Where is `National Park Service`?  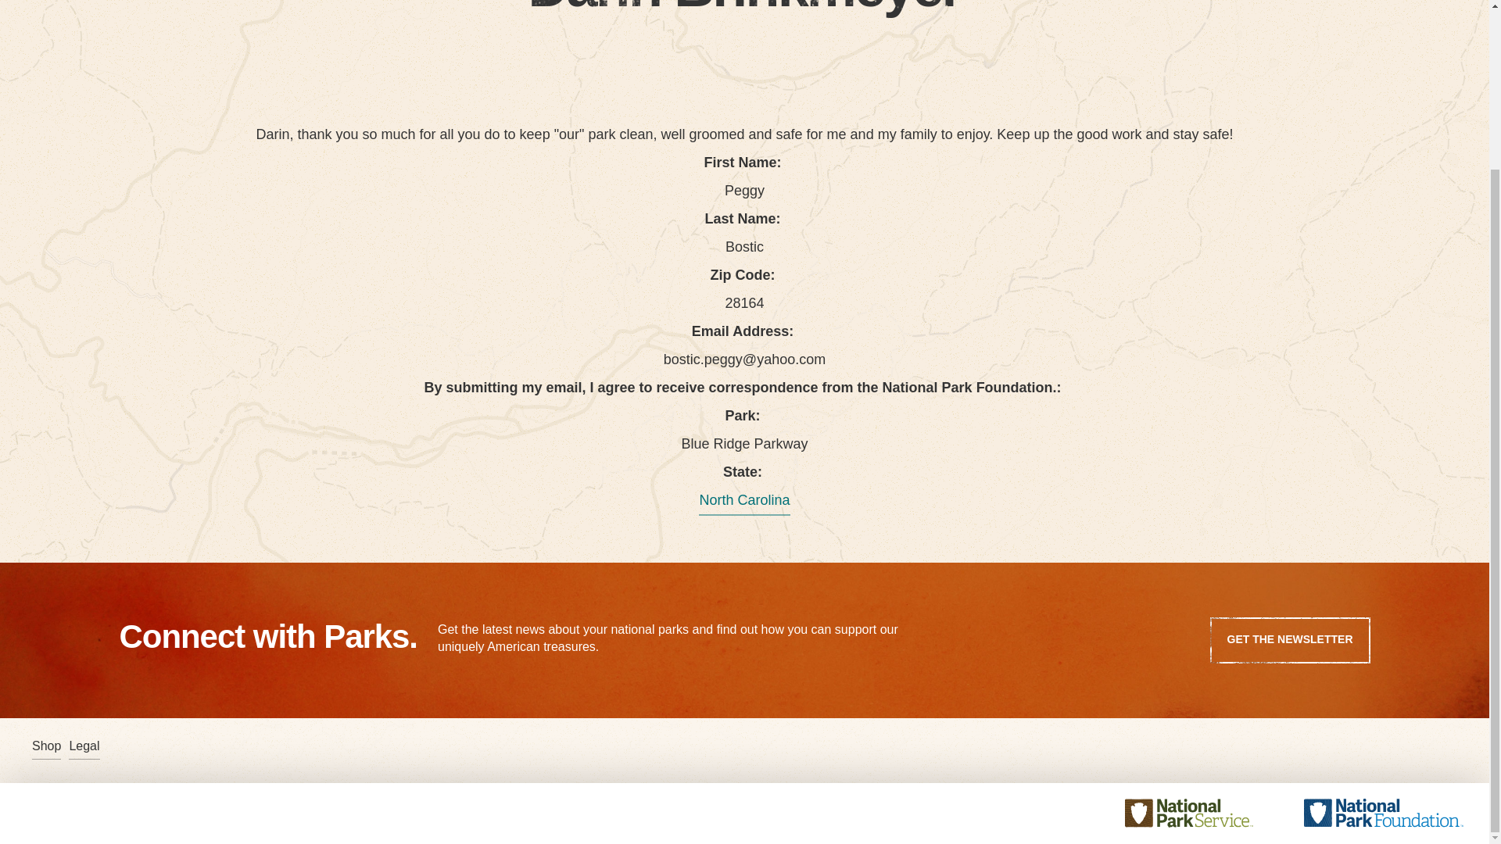
National Park Service is located at coordinates (1204, 613).